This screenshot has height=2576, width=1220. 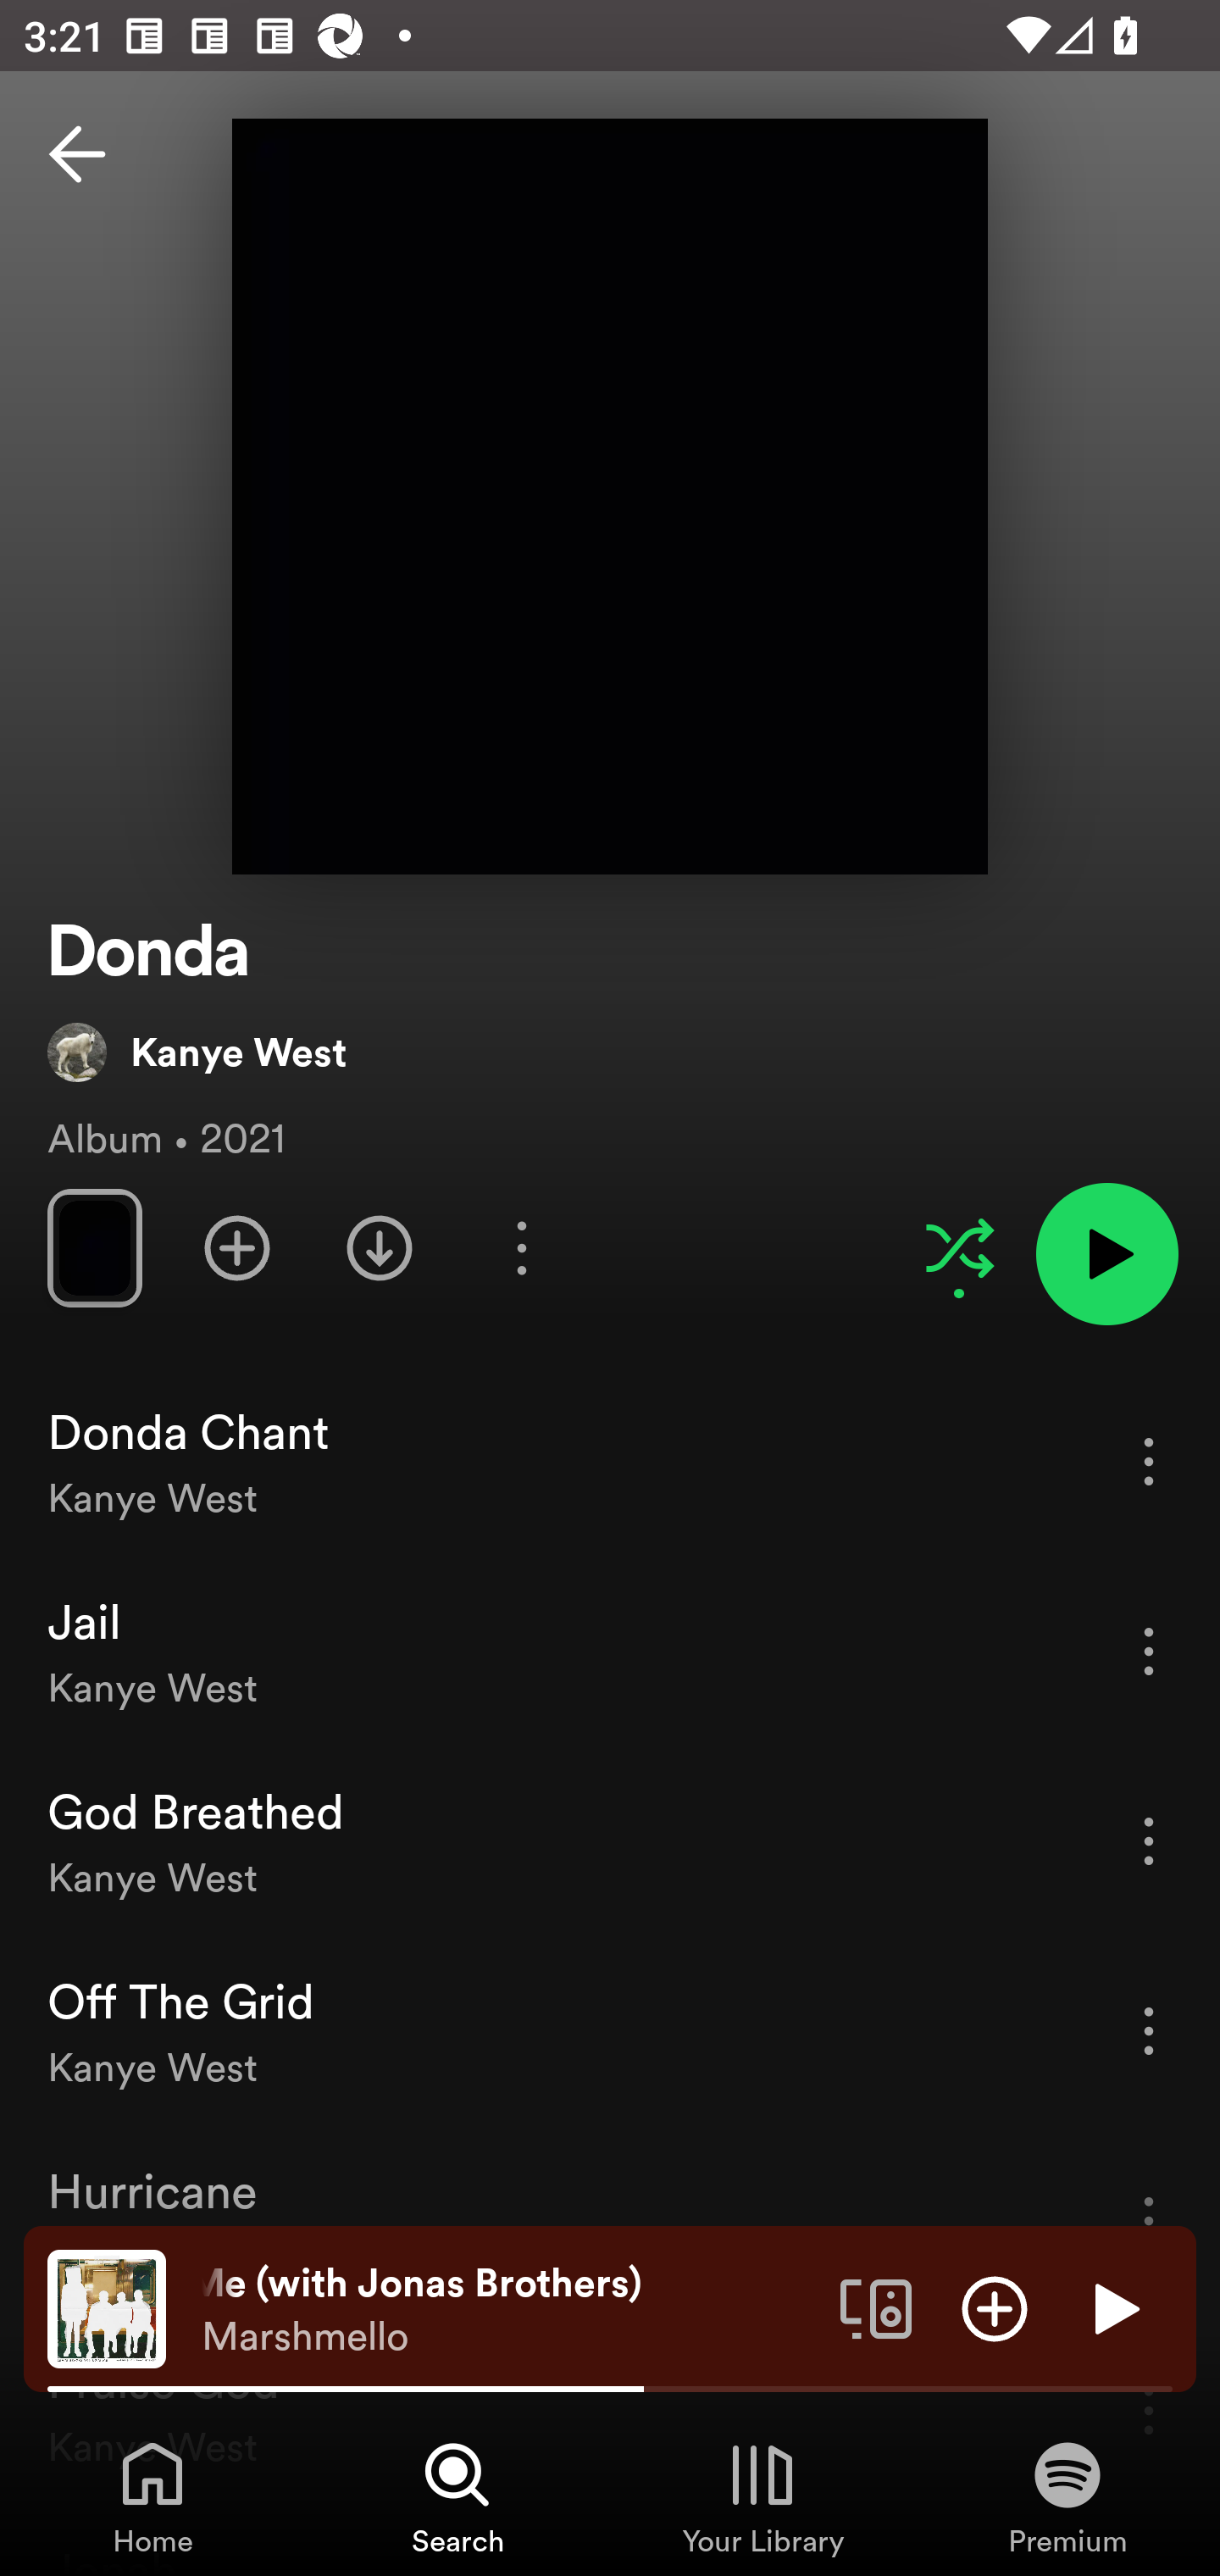 What do you see at coordinates (762, 2496) in the screenshot?
I see `Your Library, Tab 3 of 4 Your Library Your Library` at bounding box center [762, 2496].